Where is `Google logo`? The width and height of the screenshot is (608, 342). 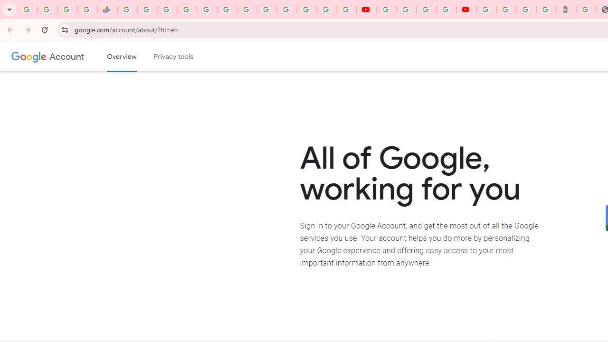
Google logo is located at coordinates (29, 56).